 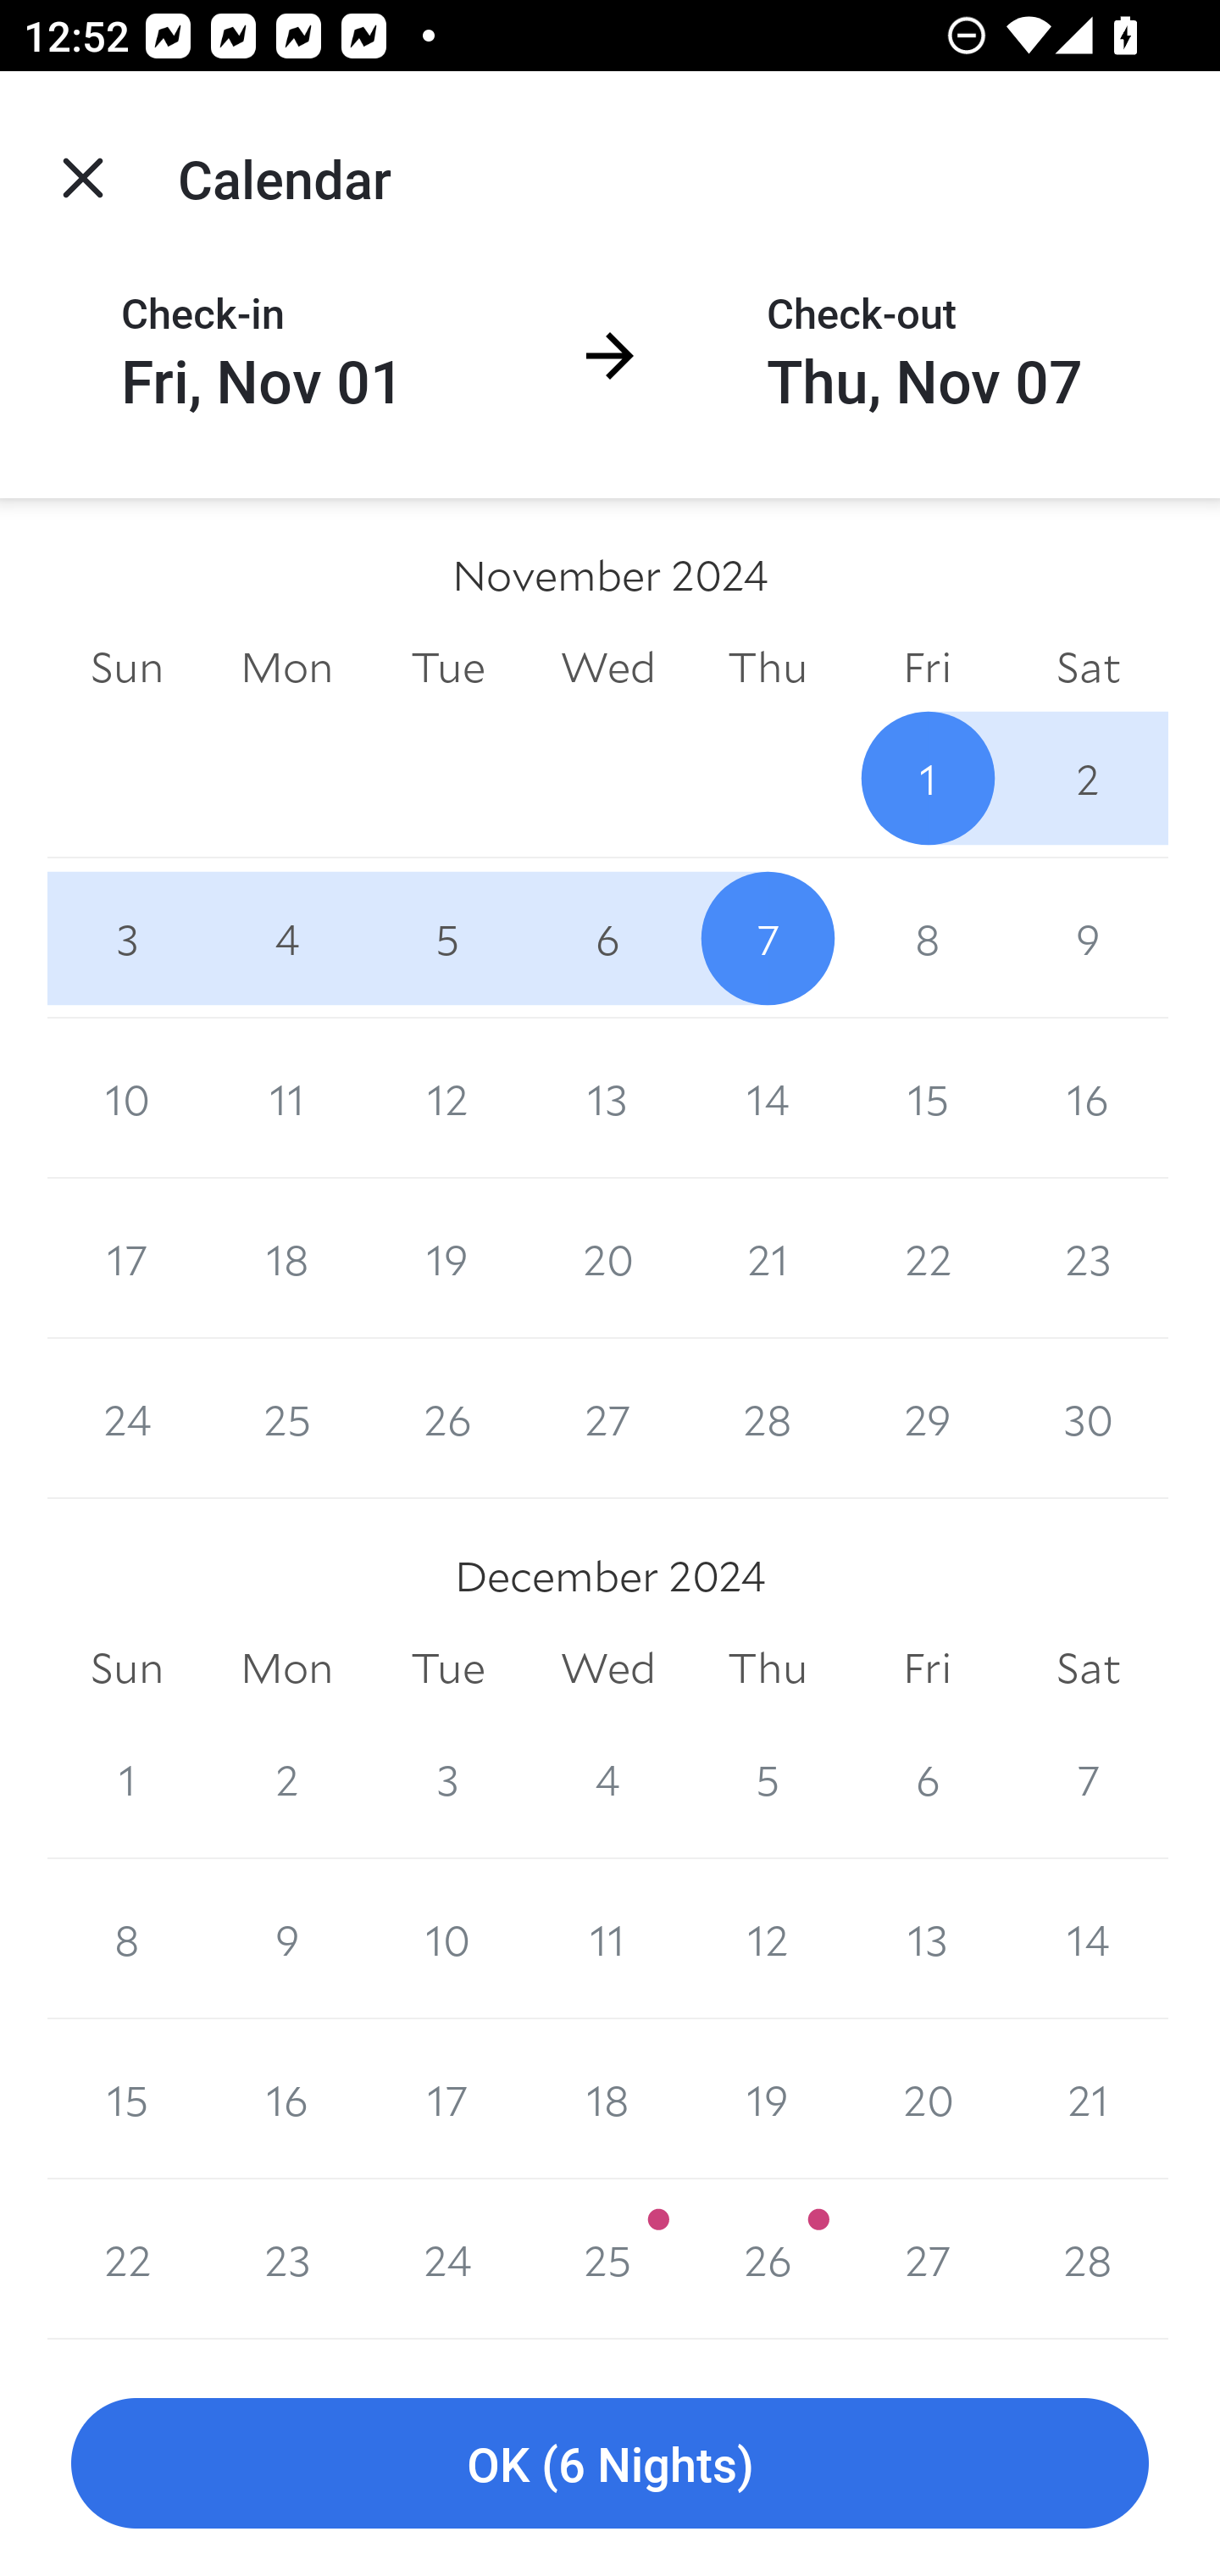 What do you see at coordinates (608, 1779) in the screenshot?
I see `4 4 December 2024` at bounding box center [608, 1779].